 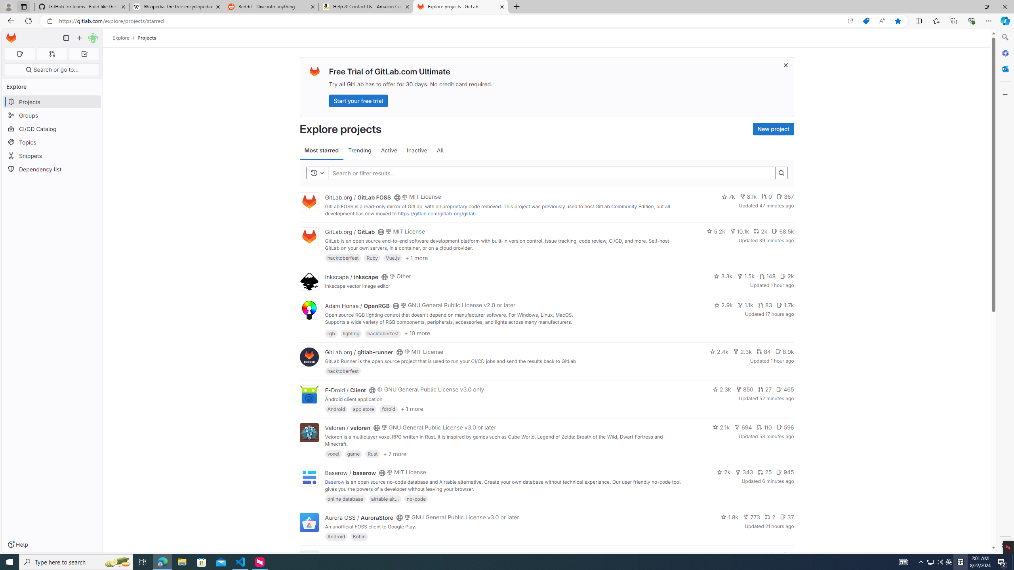 I want to click on 37, so click(x=787, y=517).